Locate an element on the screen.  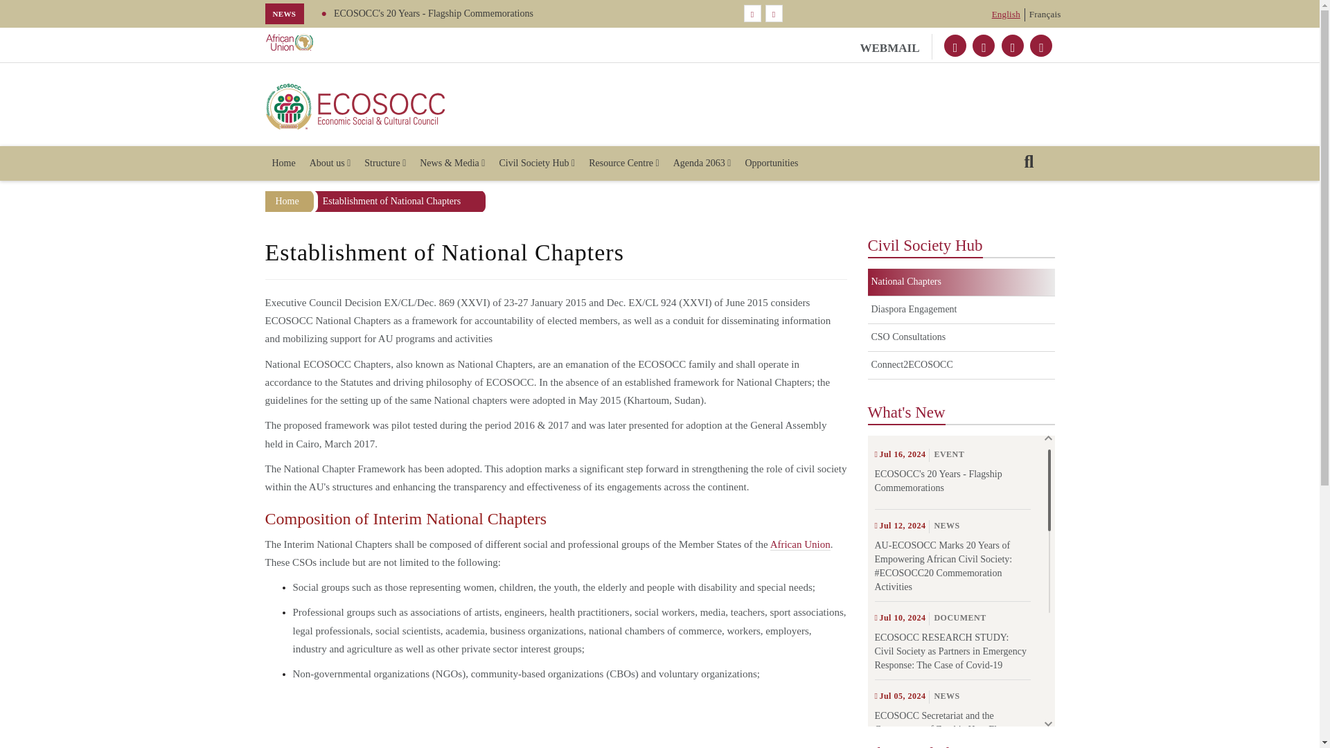
Home is located at coordinates (283, 163).